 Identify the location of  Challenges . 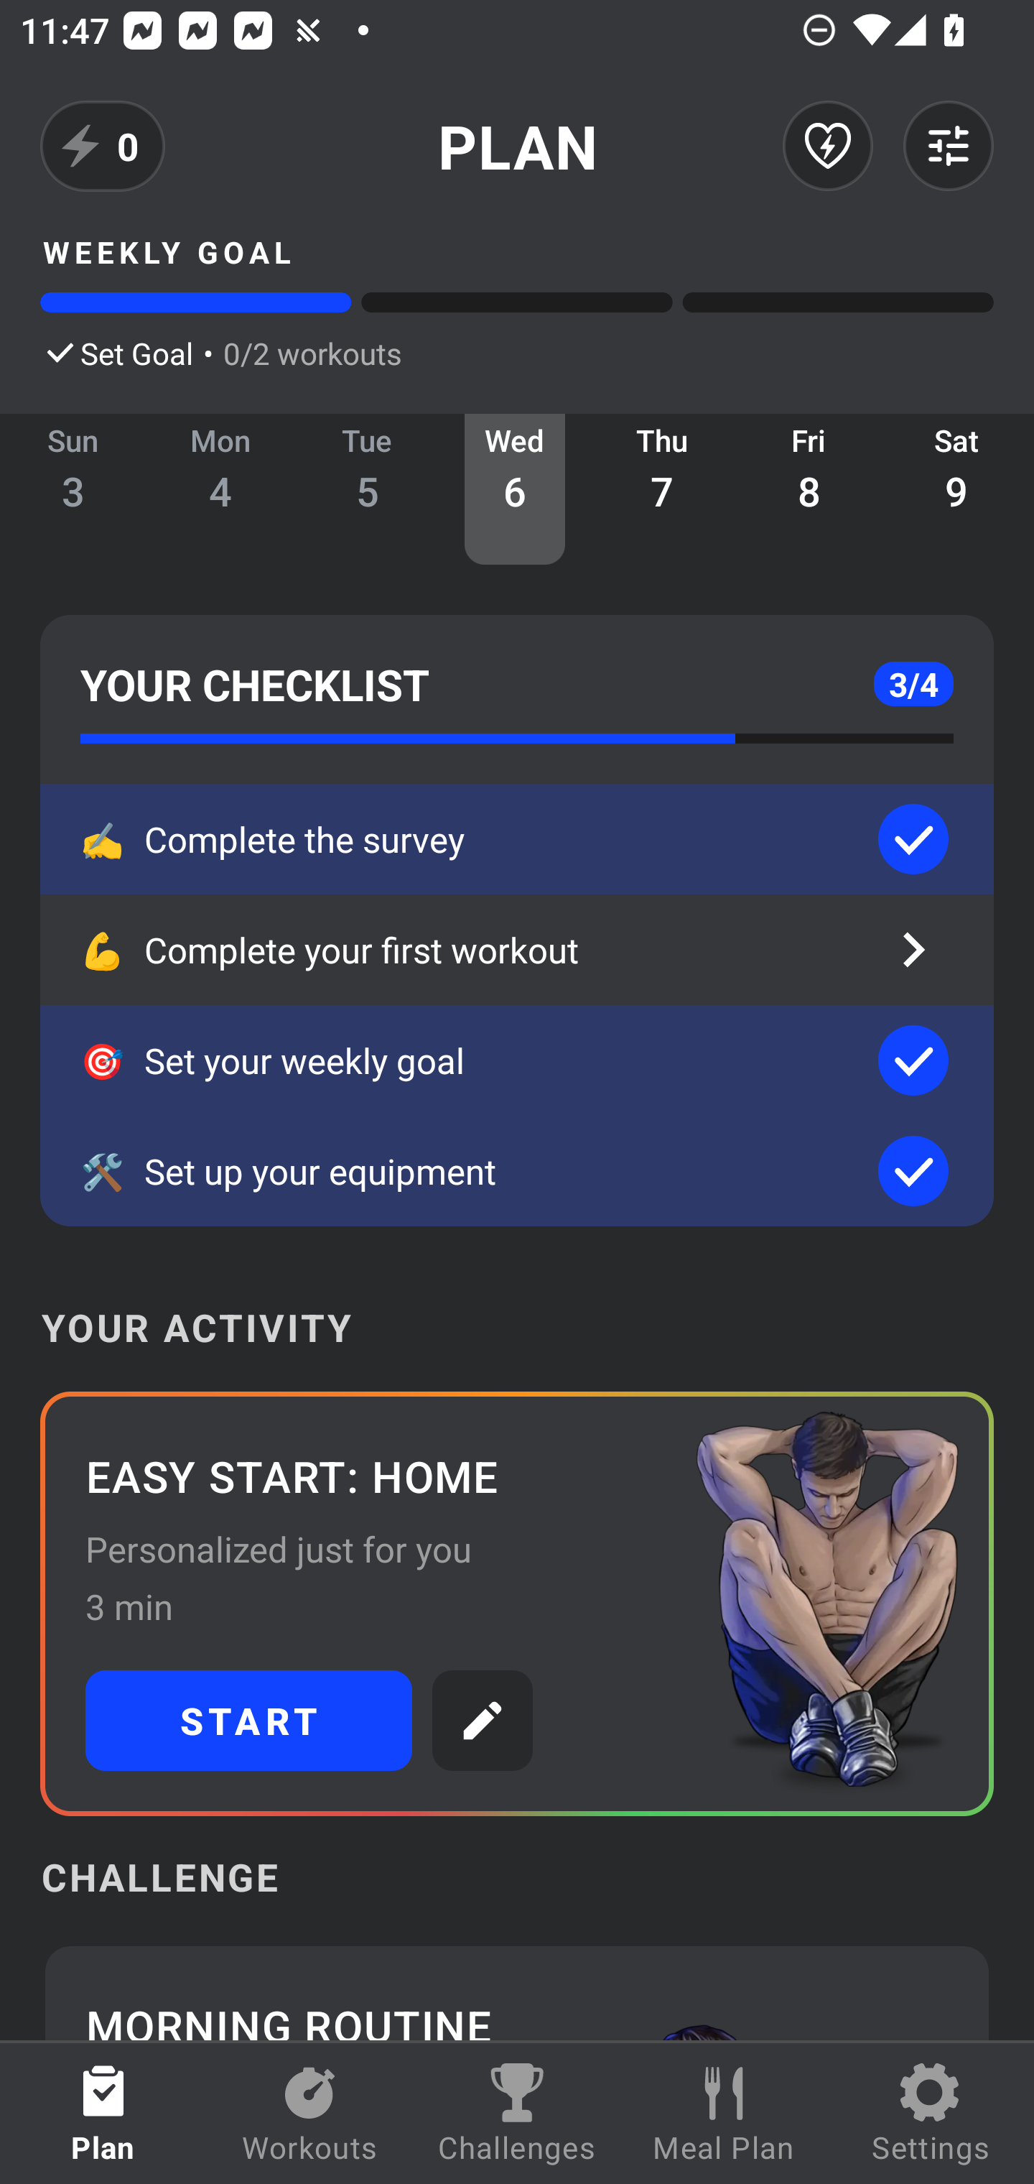
(517, 2114).